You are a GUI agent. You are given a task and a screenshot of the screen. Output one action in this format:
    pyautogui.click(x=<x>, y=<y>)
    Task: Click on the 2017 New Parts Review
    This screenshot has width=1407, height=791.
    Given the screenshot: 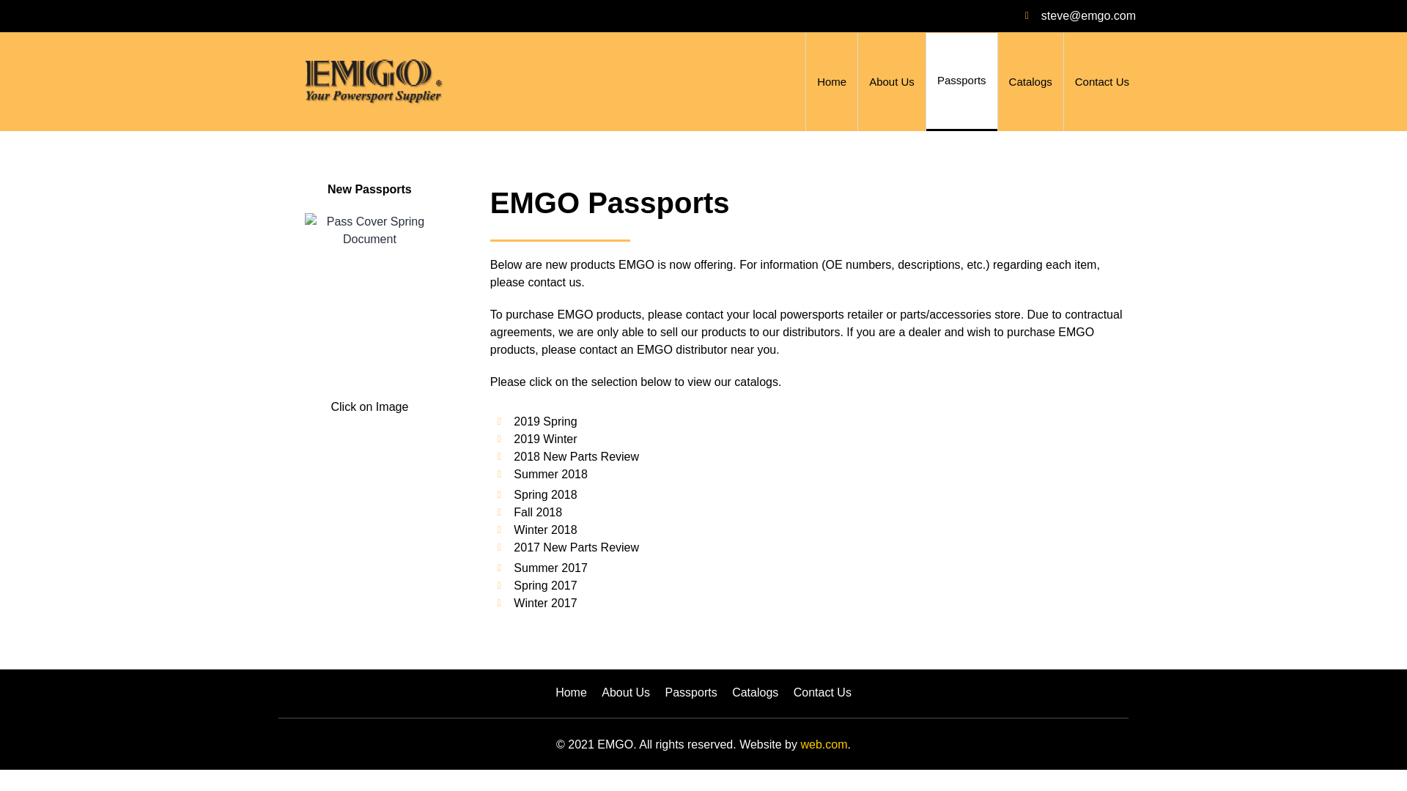 What is the action you would take?
    pyautogui.click(x=809, y=548)
    